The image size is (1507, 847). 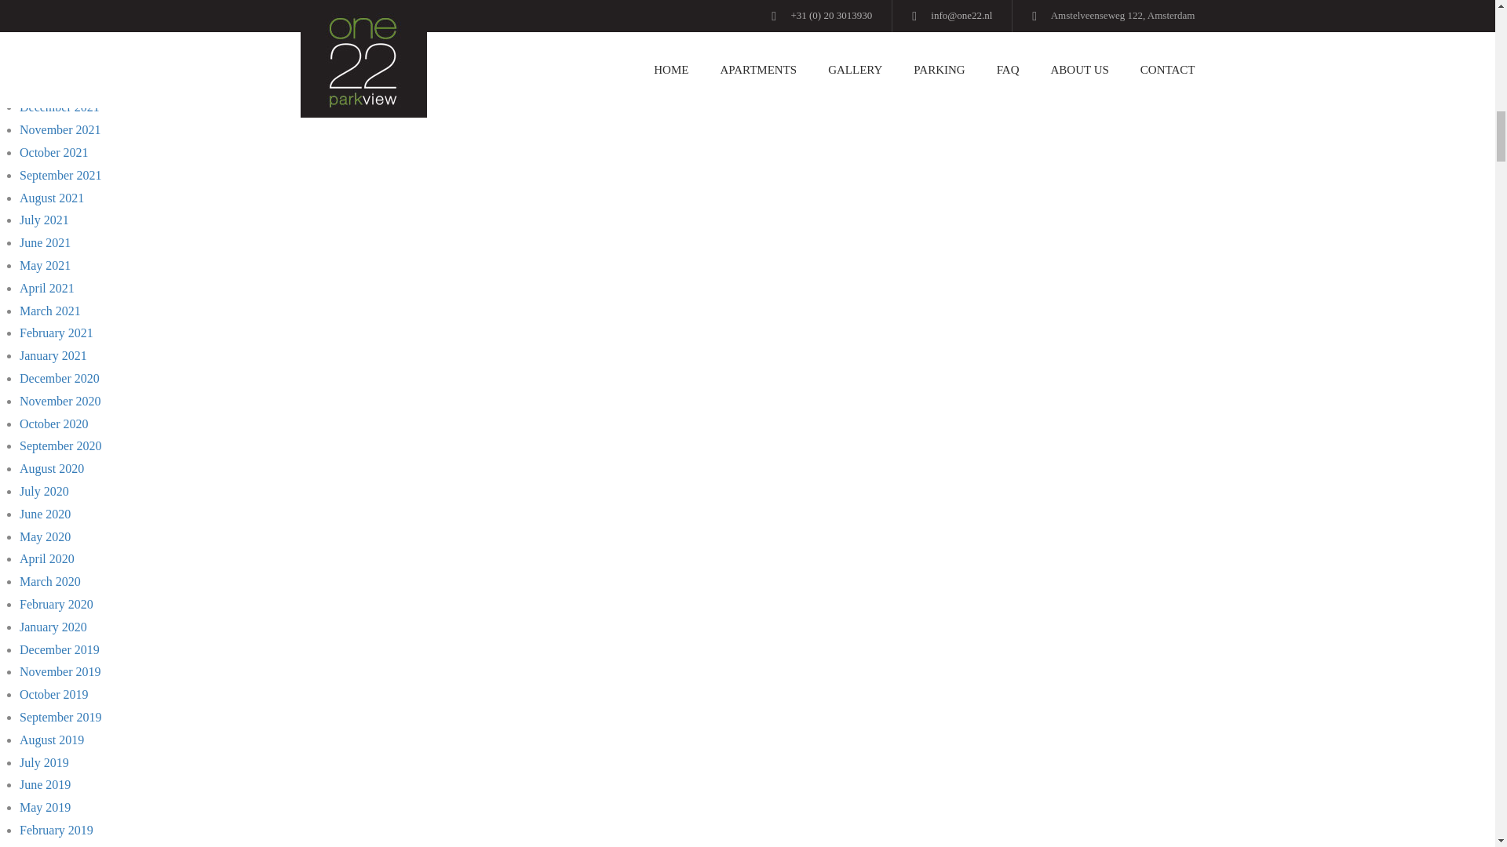 I want to click on April 2022, so click(x=46, y=16).